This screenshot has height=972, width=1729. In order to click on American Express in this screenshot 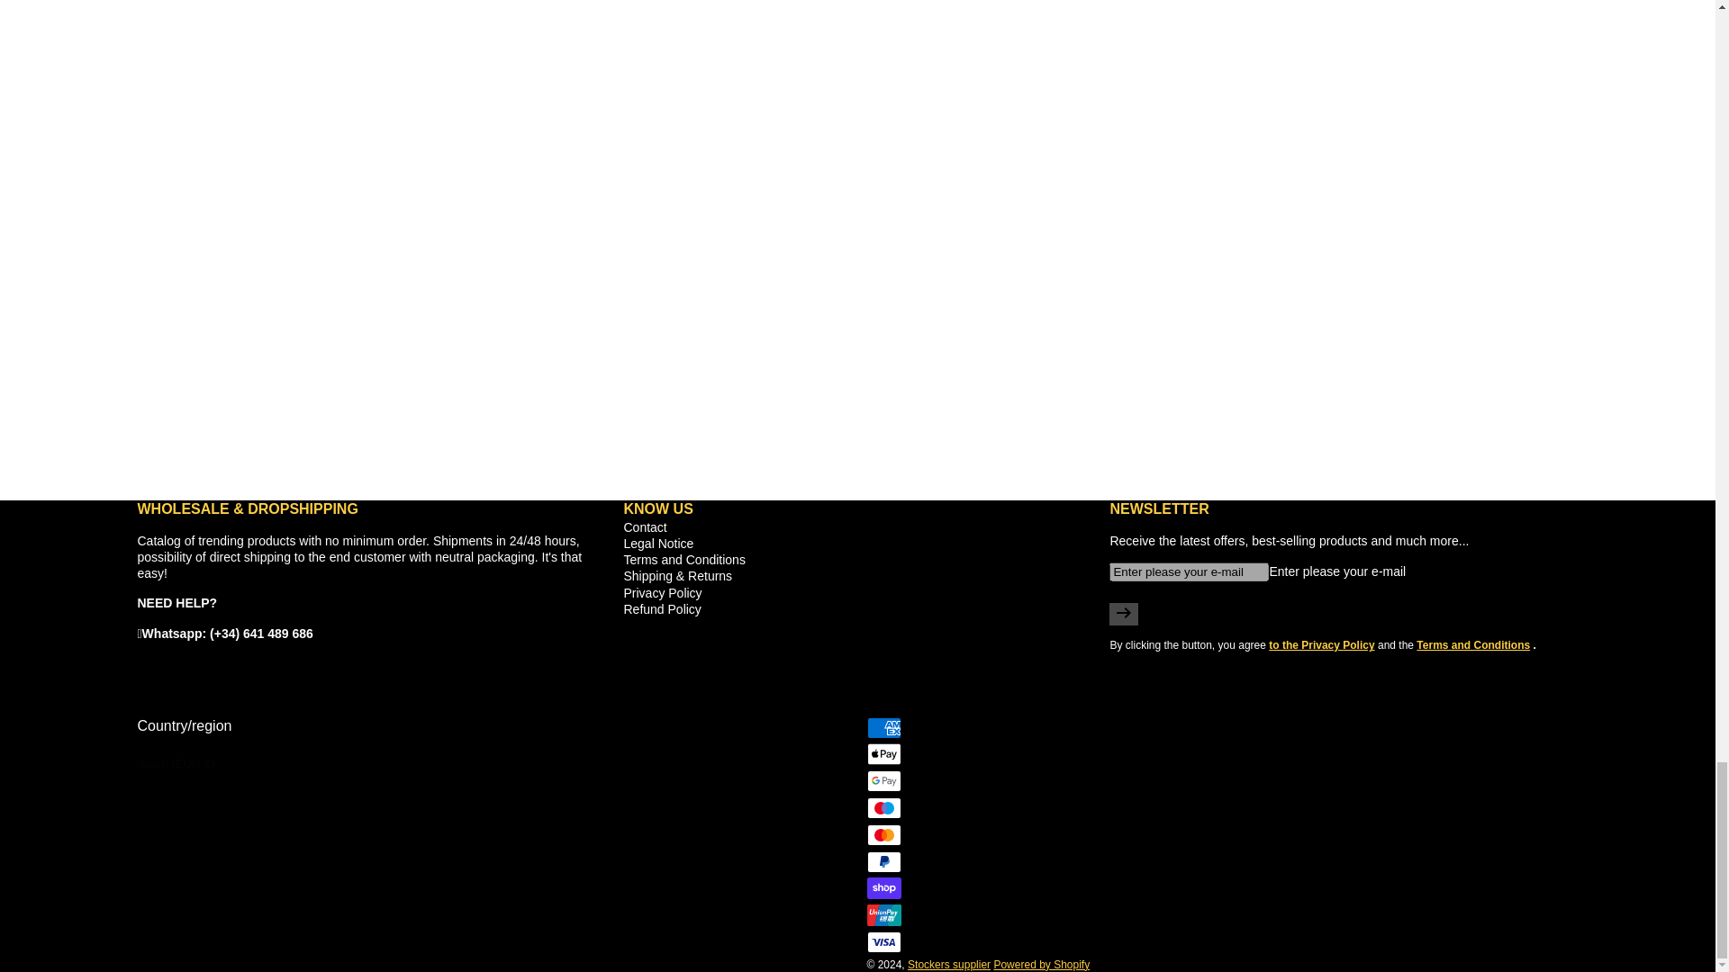, I will do `click(883, 727)`.